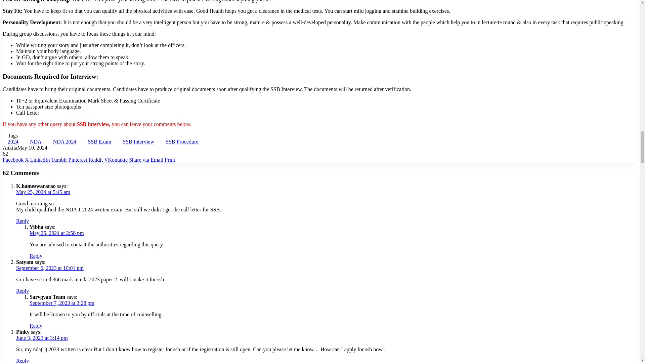  What do you see at coordinates (96, 159) in the screenshot?
I see `Reddit` at bounding box center [96, 159].